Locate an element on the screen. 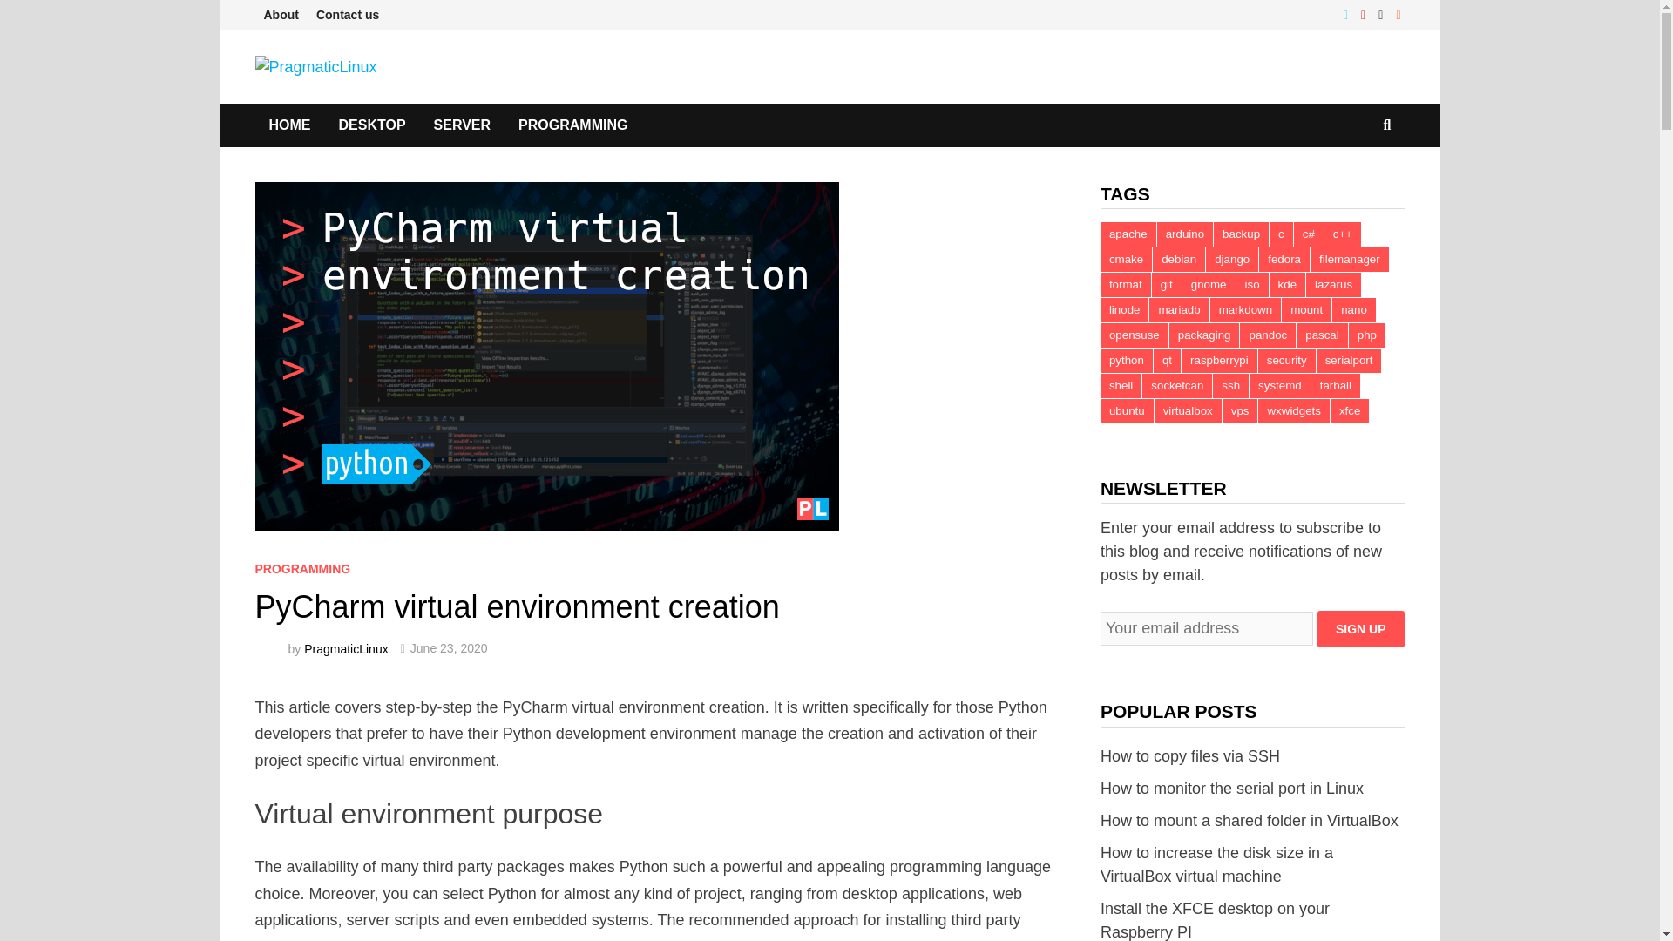  PROGRAMMING is located at coordinates (572, 125).